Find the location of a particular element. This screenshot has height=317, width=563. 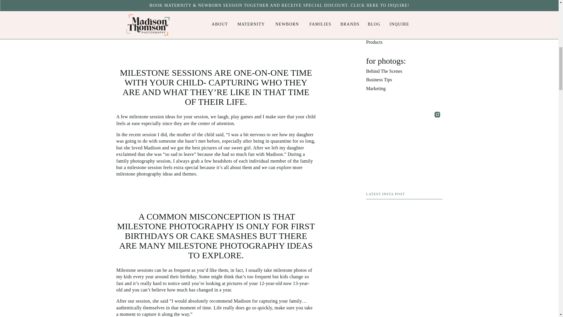

Shop Local is located at coordinates (404, 33).